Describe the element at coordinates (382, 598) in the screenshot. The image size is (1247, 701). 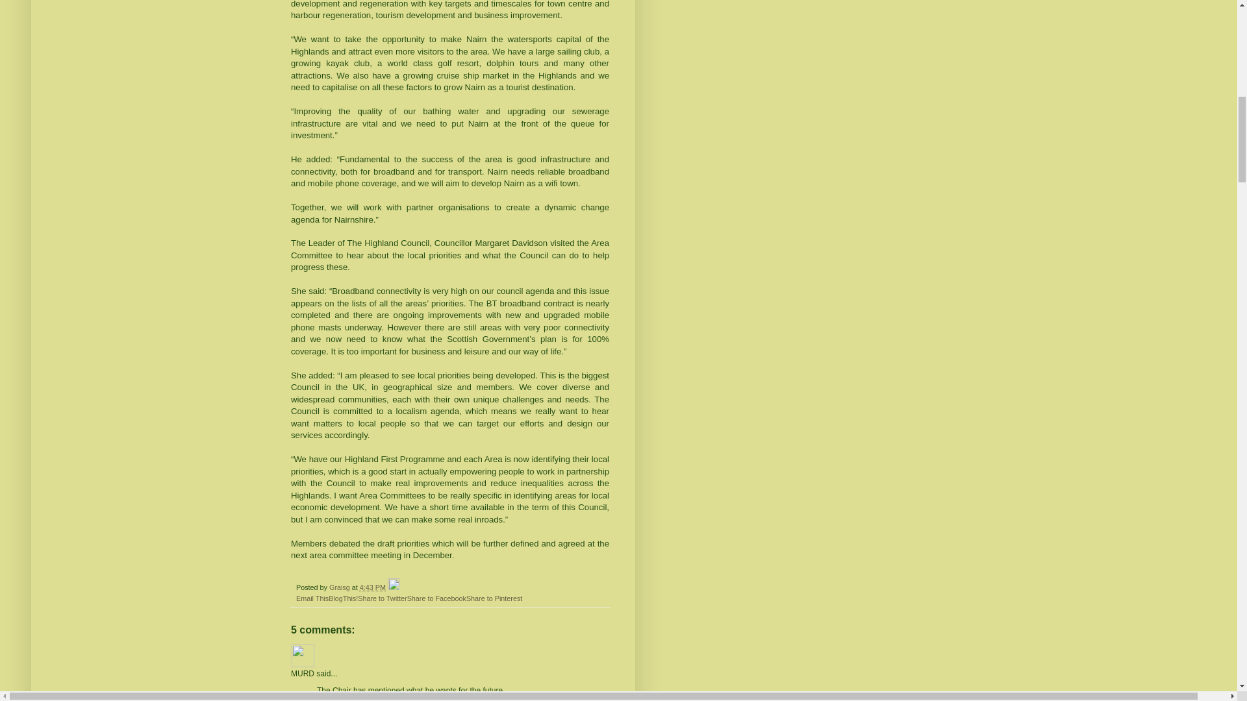
I see `Share to Twitter` at that location.